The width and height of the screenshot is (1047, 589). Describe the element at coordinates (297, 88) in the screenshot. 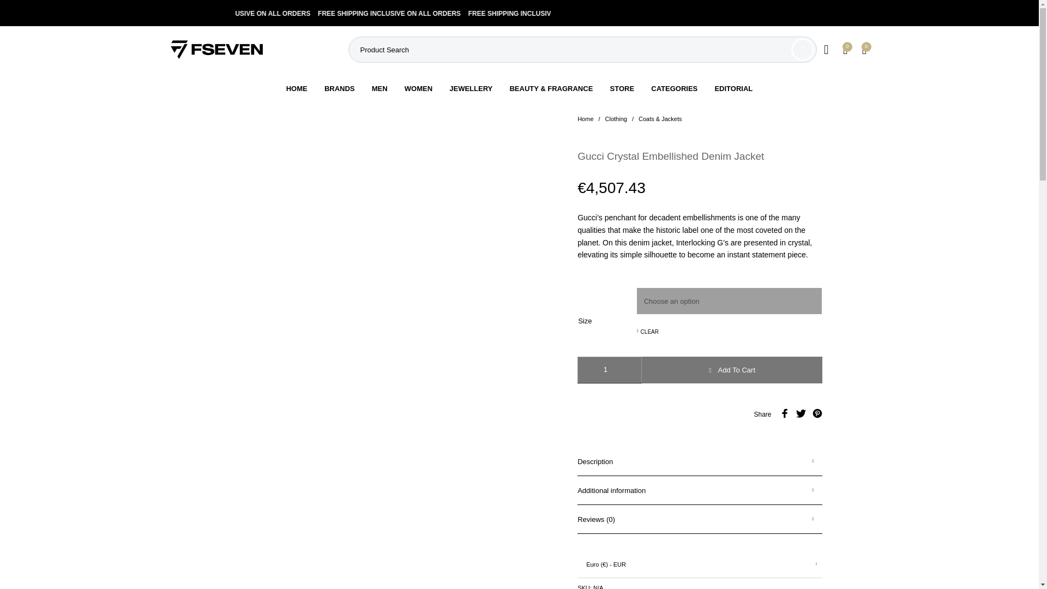

I see `HOME` at that location.